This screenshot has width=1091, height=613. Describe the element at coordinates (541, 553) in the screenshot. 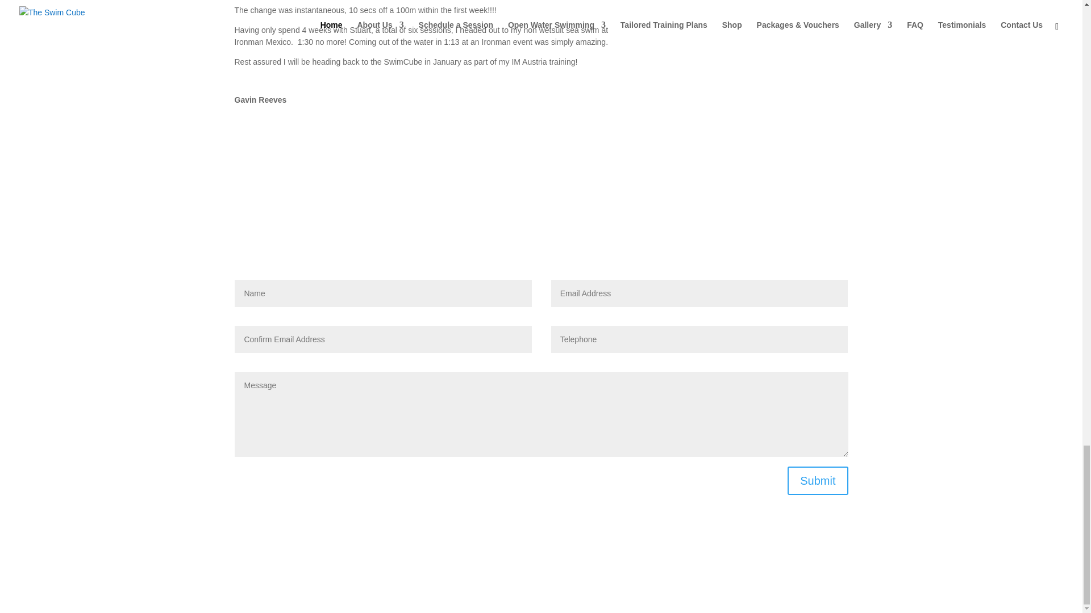

I see `Follow on Twitter` at that location.